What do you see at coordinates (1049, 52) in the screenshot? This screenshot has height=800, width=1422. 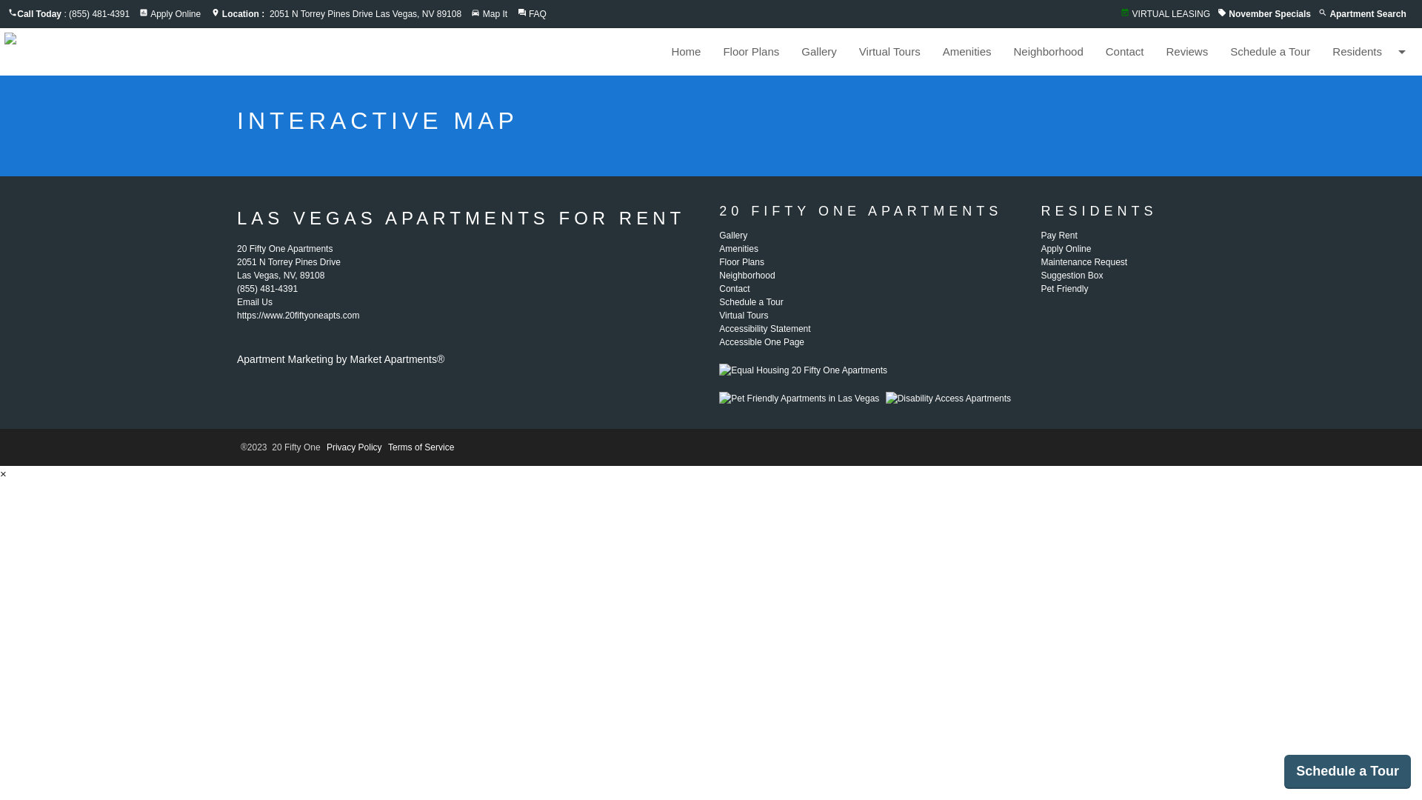 I see `Neighborhood` at bounding box center [1049, 52].